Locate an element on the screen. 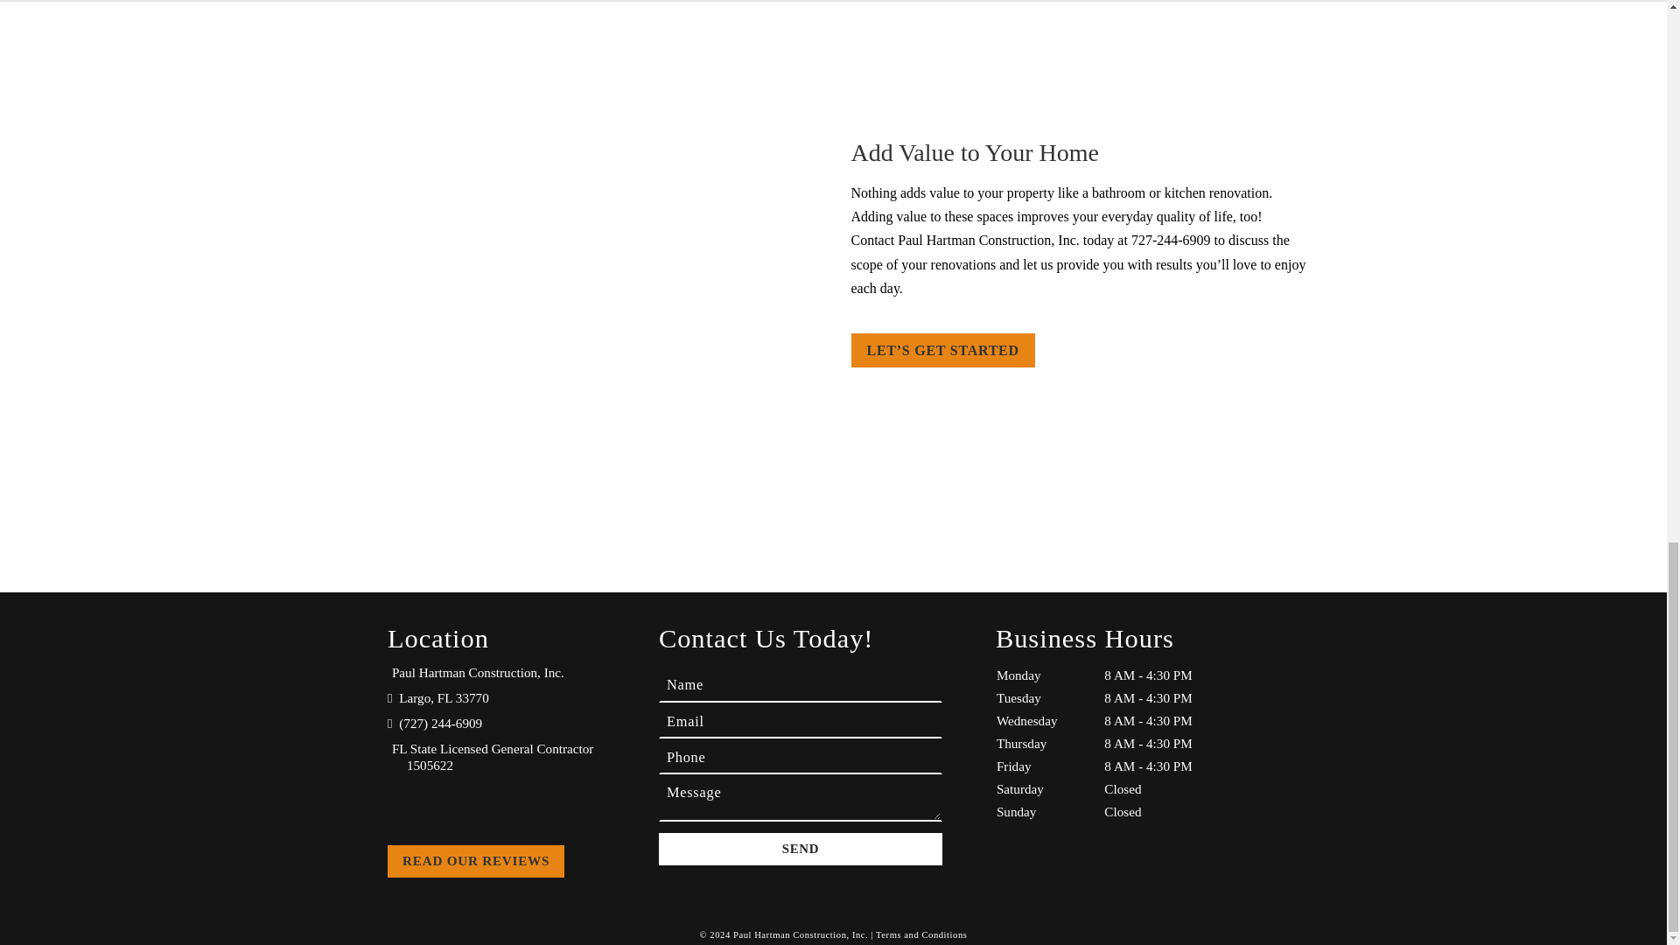  READ OUR REVIEWS is located at coordinates (476, 861).